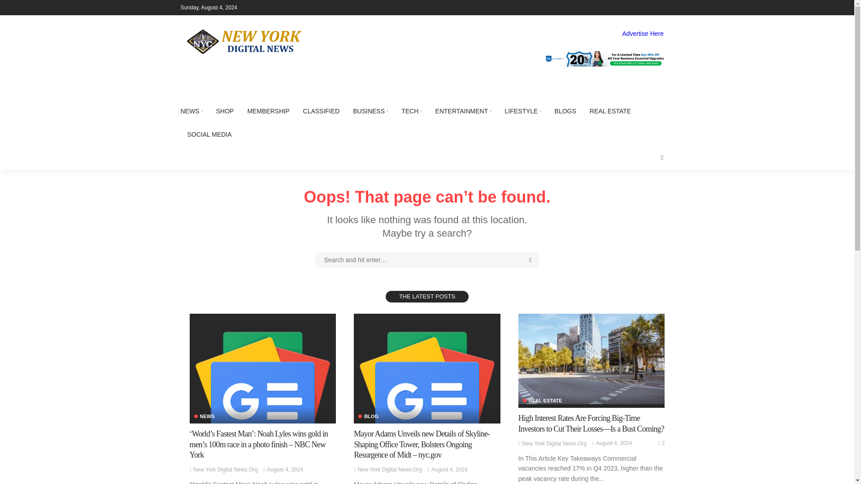 Image resolution: width=861 pixels, height=484 pixels. I want to click on MEMBERSHIP, so click(268, 111).